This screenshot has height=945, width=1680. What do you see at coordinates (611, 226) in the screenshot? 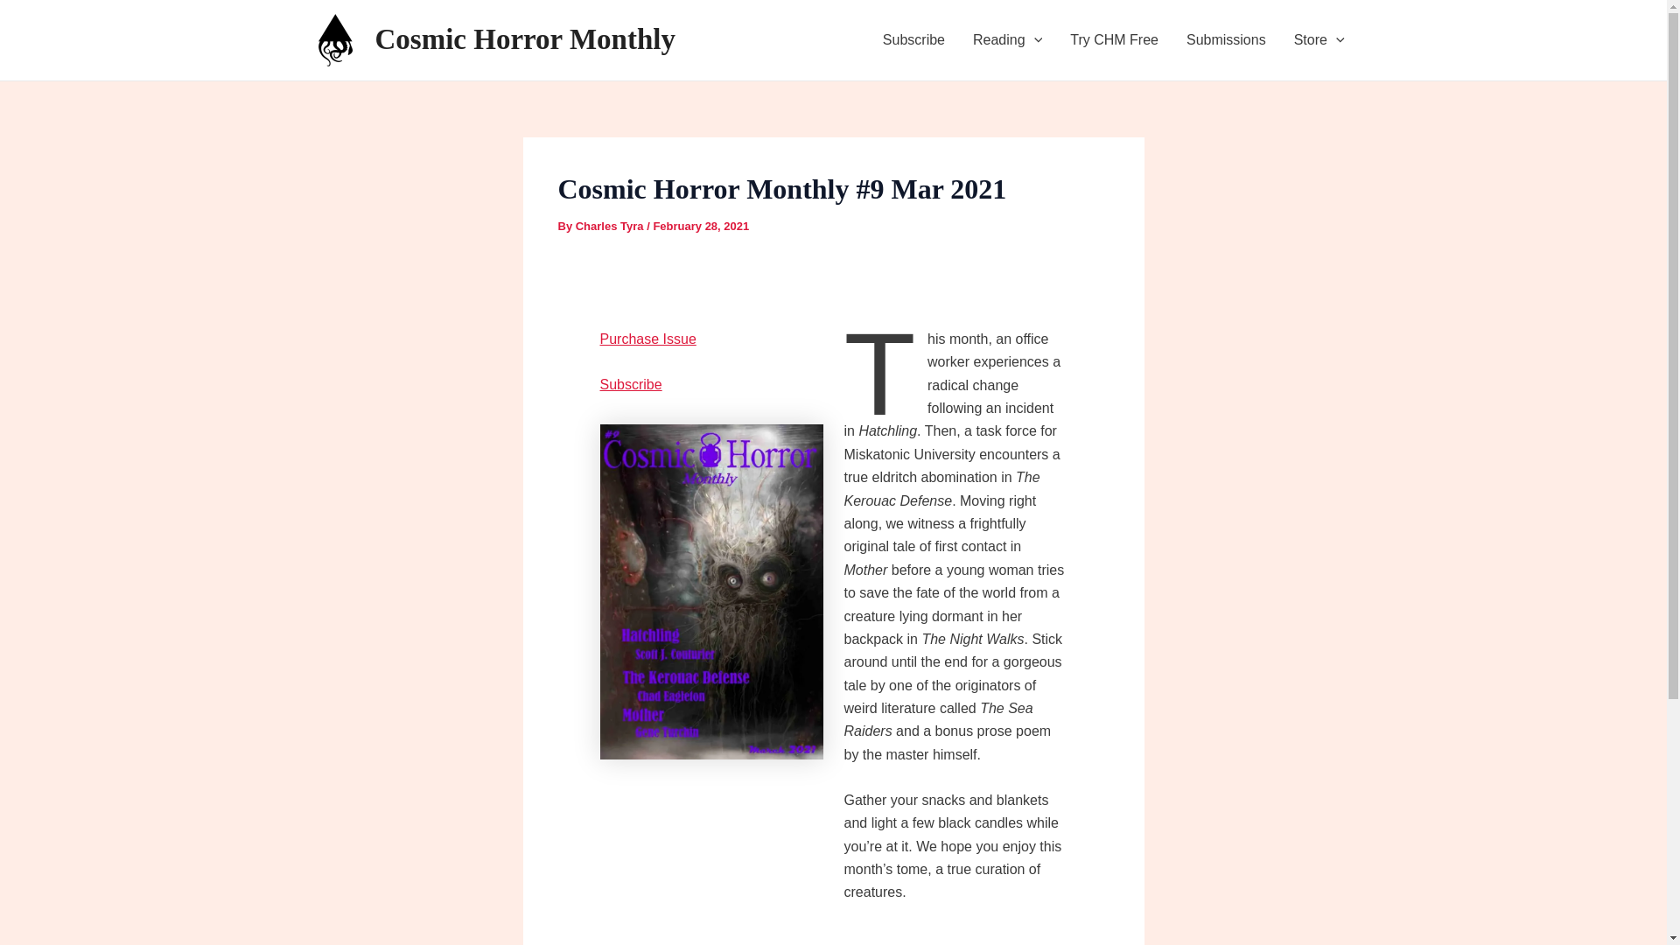
I see `View all posts by Charles Tyra` at bounding box center [611, 226].